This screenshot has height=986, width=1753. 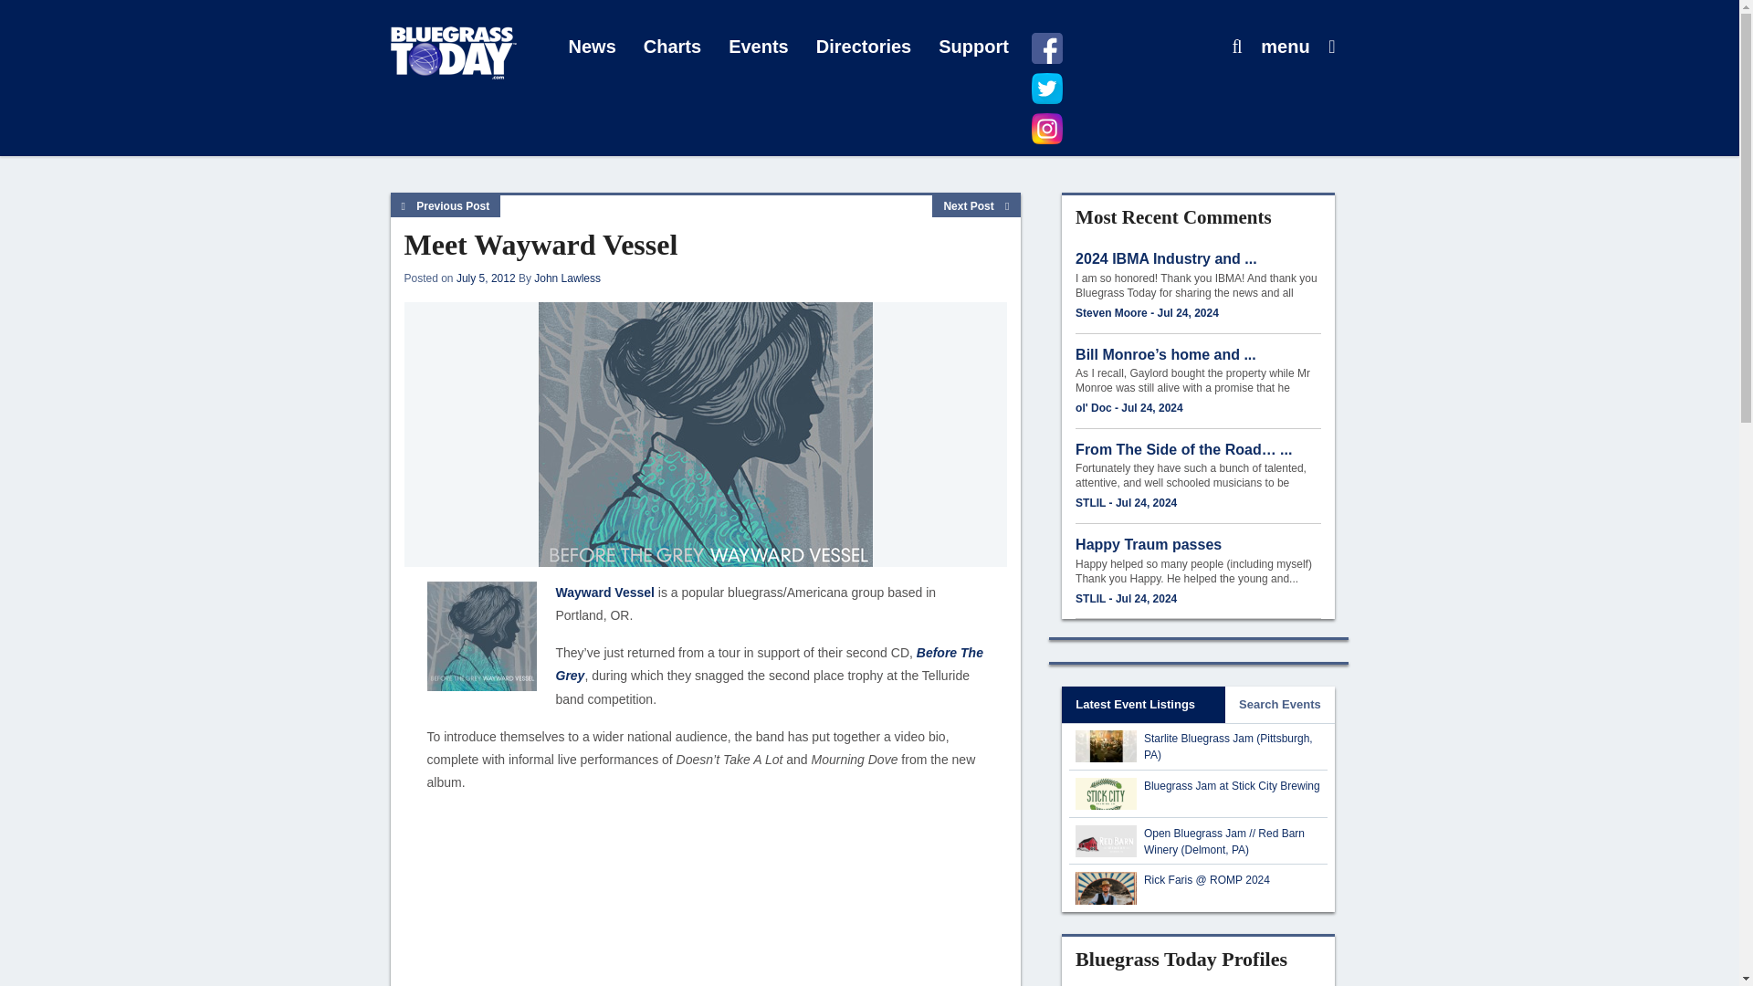 What do you see at coordinates (976, 206) in the screenshot?
I see `Next Post` at bounding box center [976, 206].